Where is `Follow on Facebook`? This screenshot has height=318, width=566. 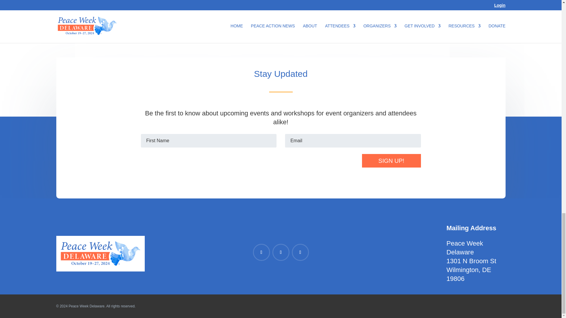 Follow on Facebook is located at coordinates (261, 252).